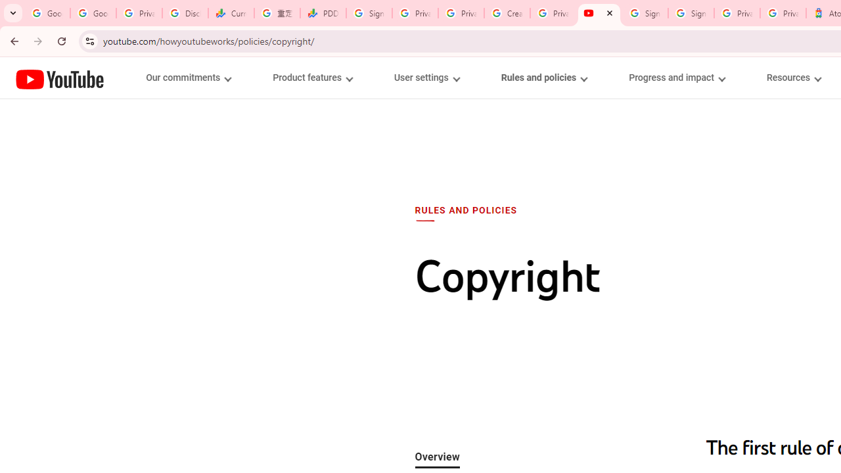  What do you see at coordinates (691, 13) in the screenshot?
I see `Sign in - Google Accounts` at bounding box center [691, 13].